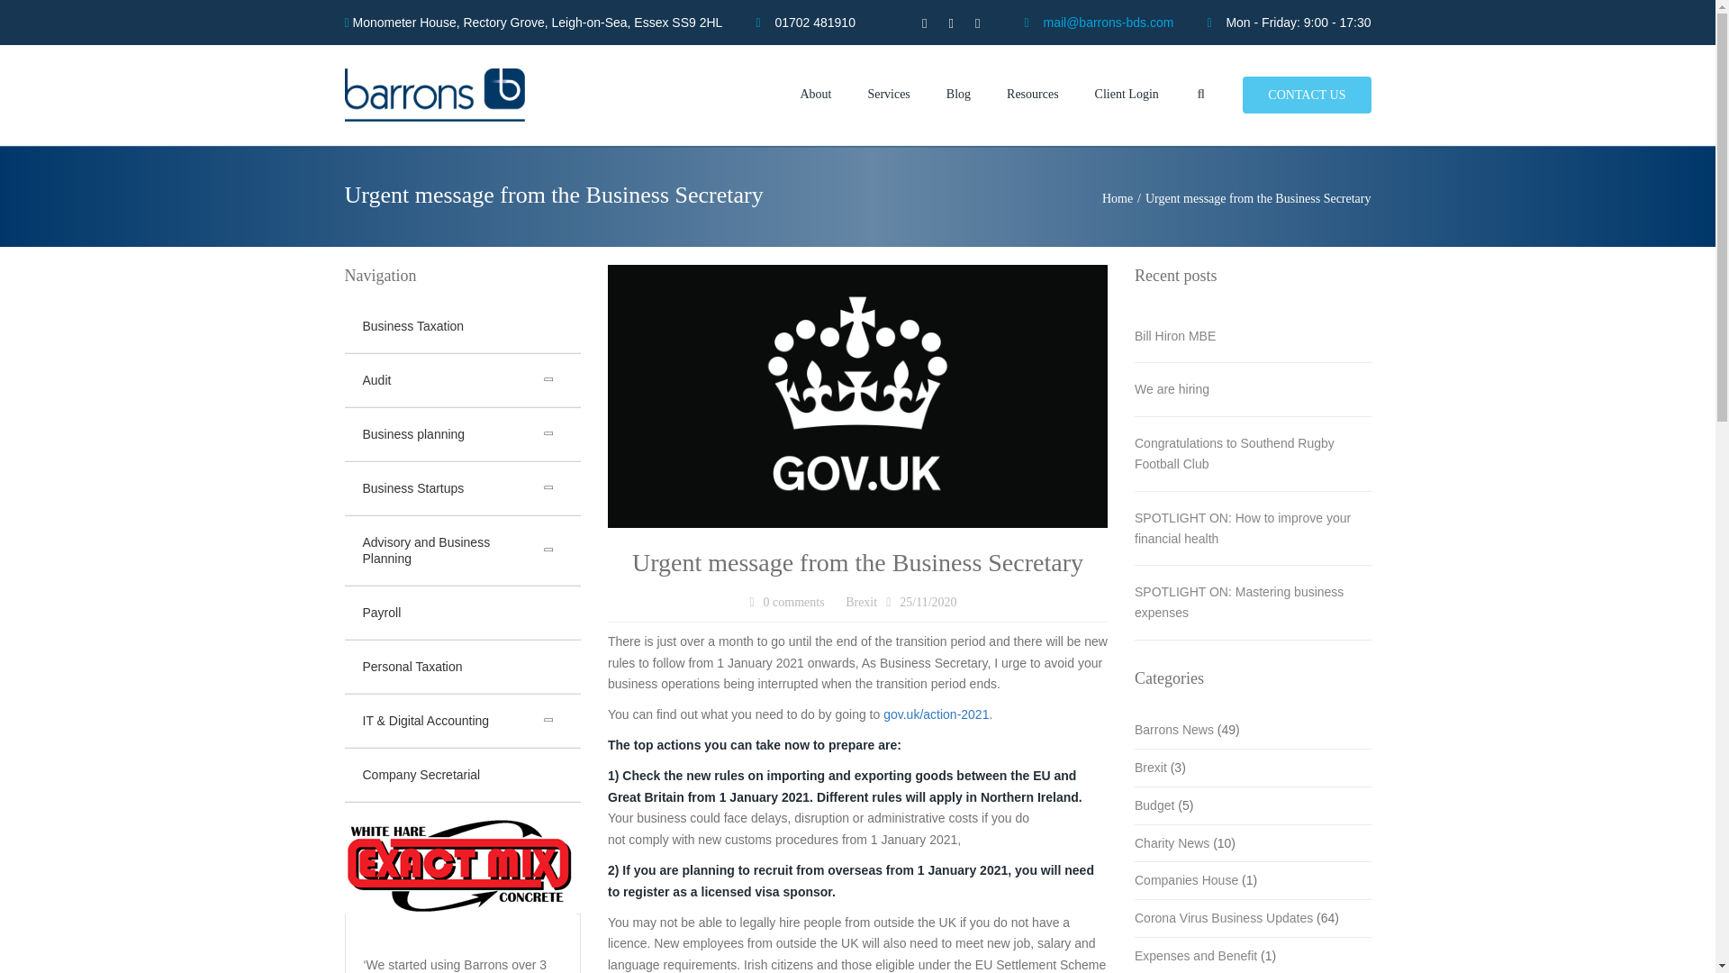  Describe the element at coordinates (463, 326) in the screenshot. I see `Business Taxation` at that location.